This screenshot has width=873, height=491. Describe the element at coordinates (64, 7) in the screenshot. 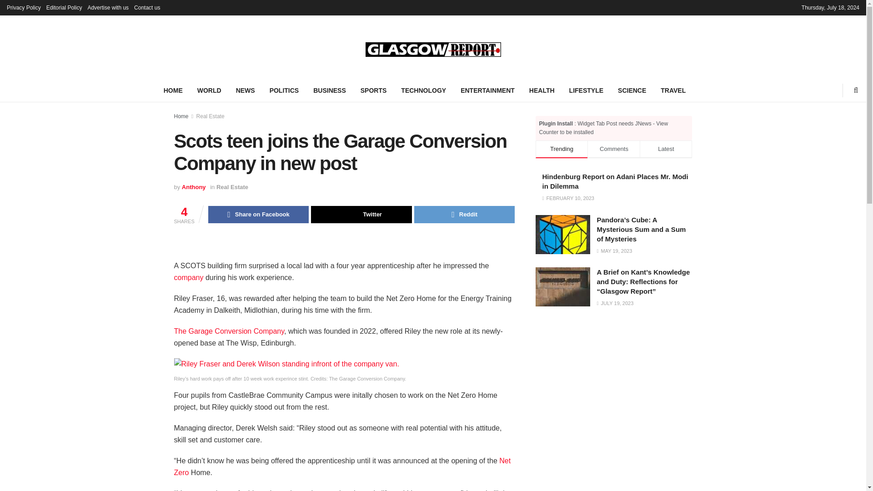

I see `Editorial Policy` at that location.